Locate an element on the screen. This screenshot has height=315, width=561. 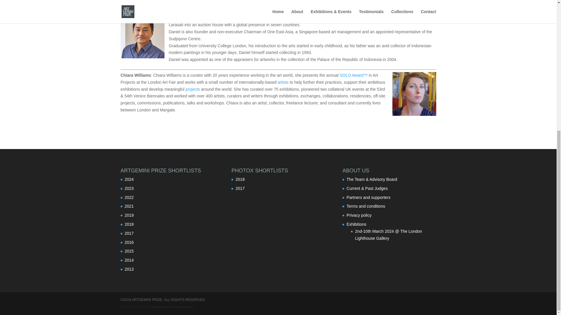
2014 is located at coordinates (129, 260).